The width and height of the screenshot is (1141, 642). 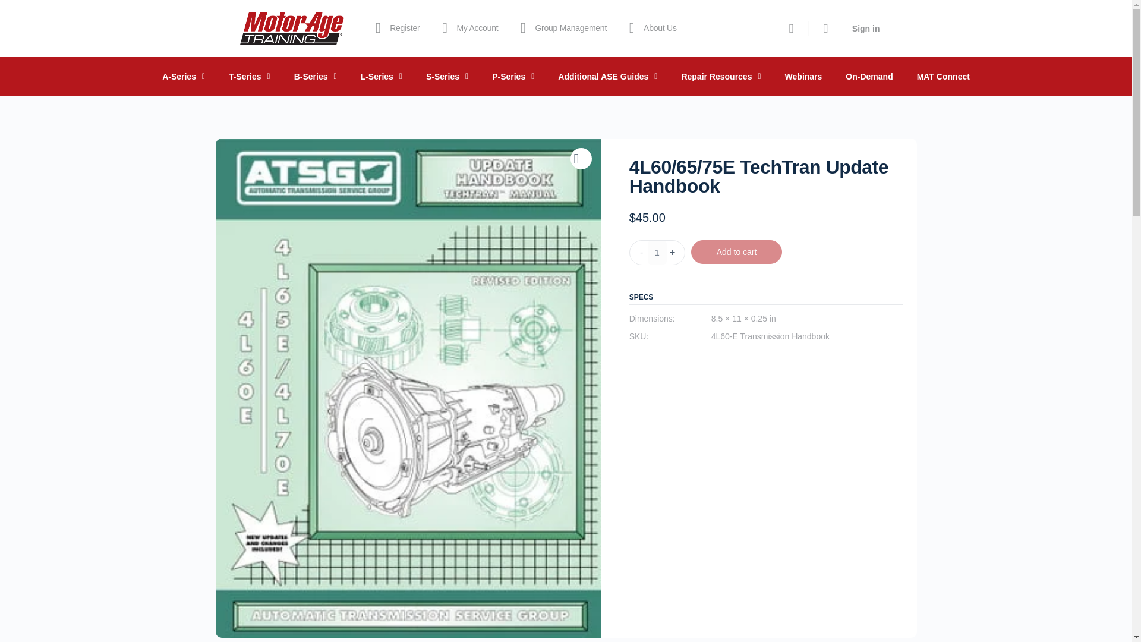 I want to click on Register, so click(x=395, y=29).